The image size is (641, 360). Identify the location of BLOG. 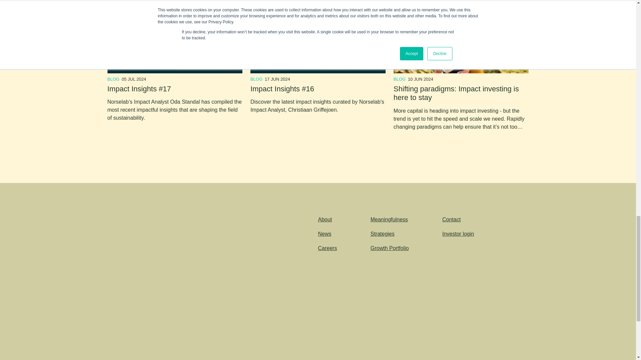
(256, 79).